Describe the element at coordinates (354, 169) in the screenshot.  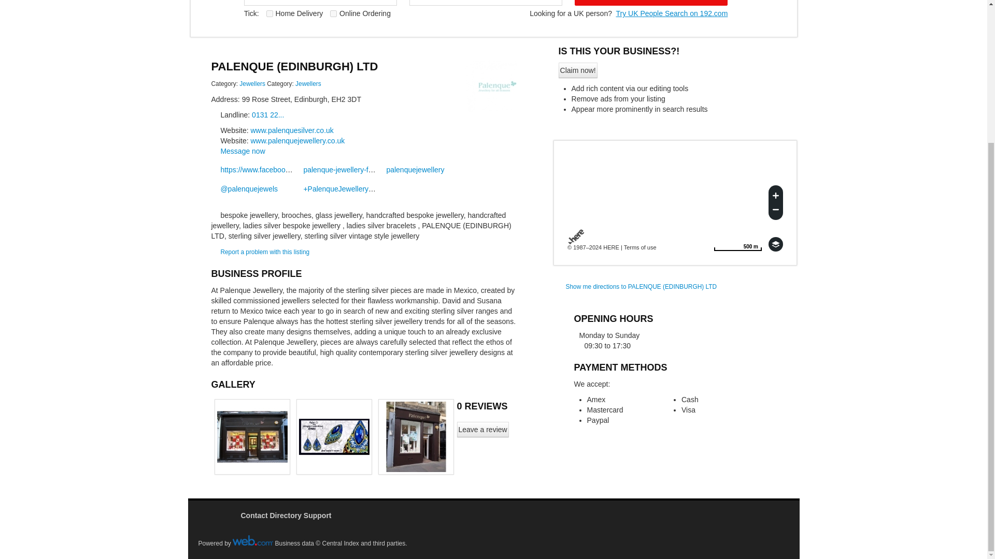
I see `palenque-jewellery-for-all-seasons` at that location.